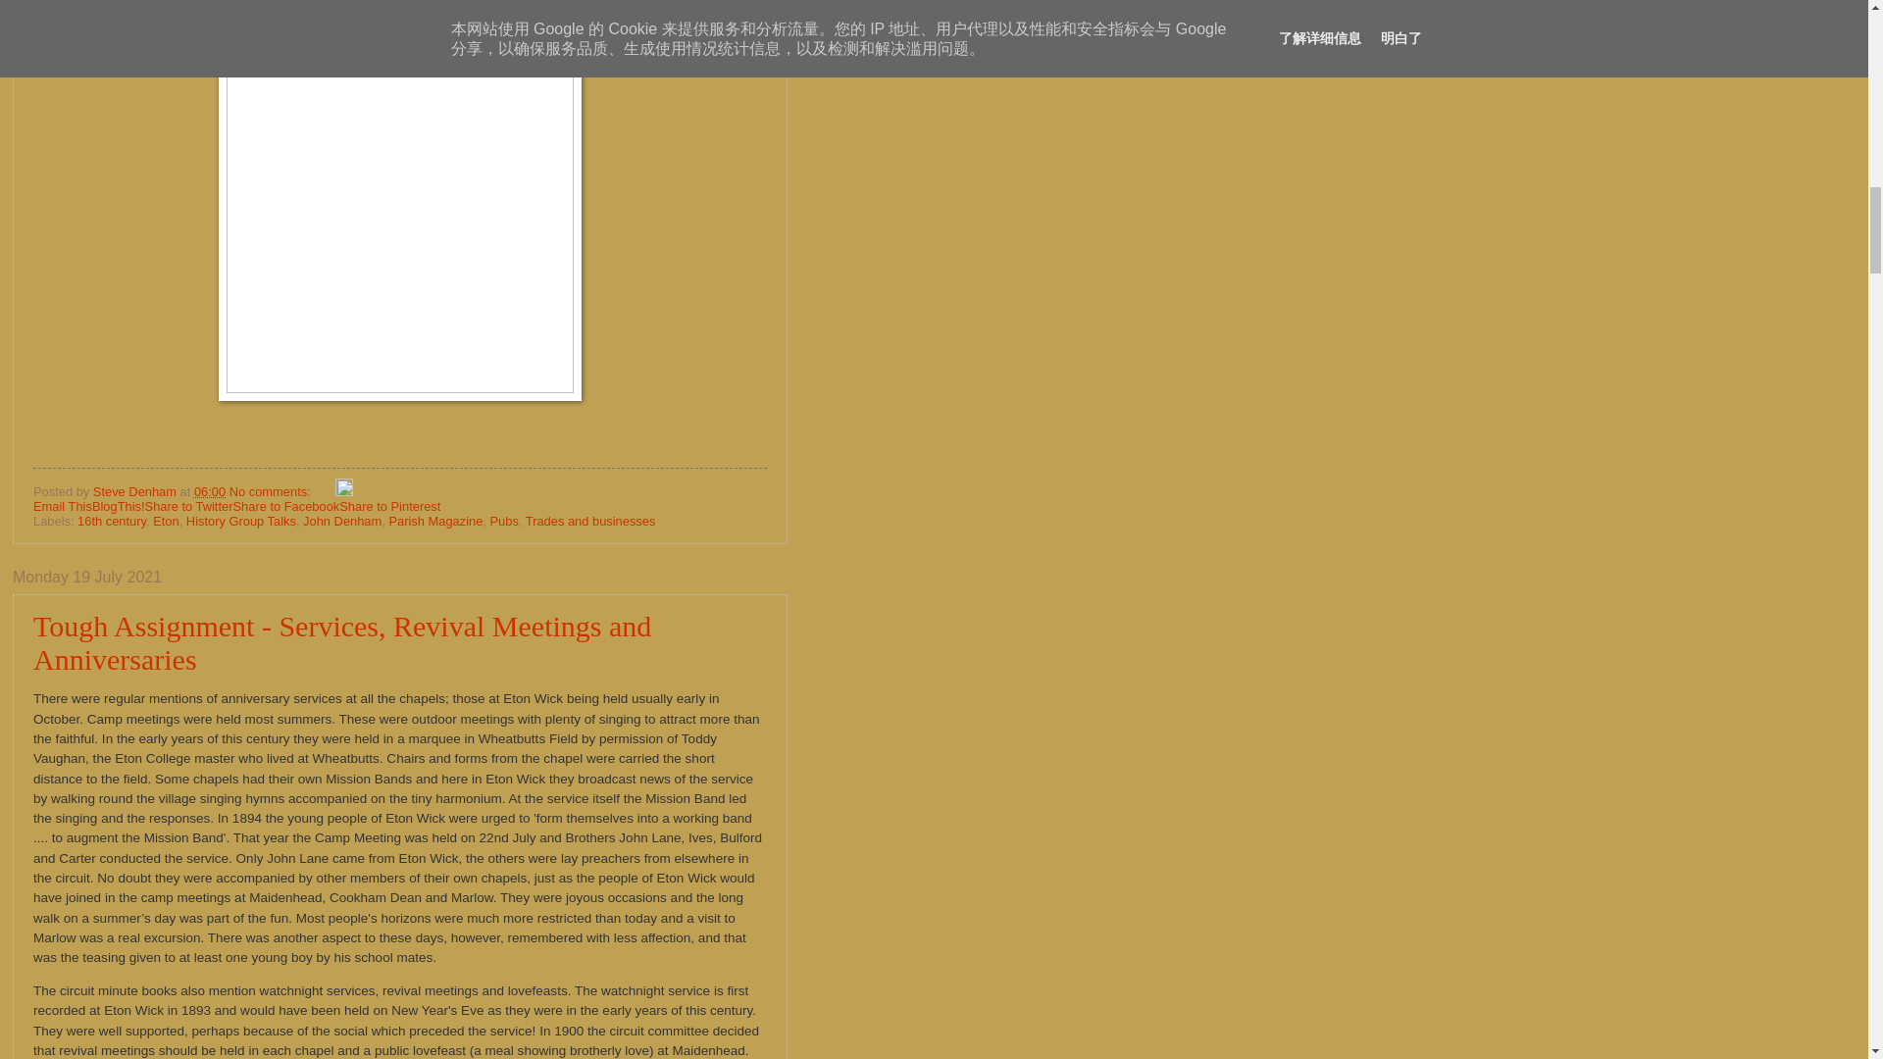 This screenshot has width=1883, height=1059. I want to click on Email This, so click(63, 506).